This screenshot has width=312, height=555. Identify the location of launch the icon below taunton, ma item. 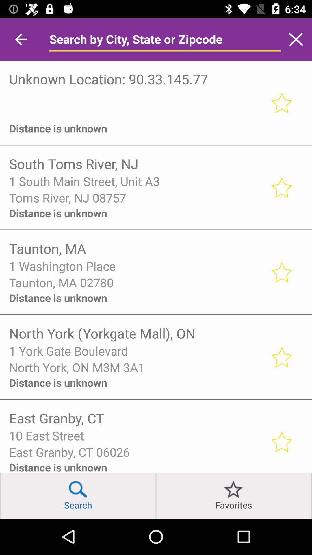
(136, 266).